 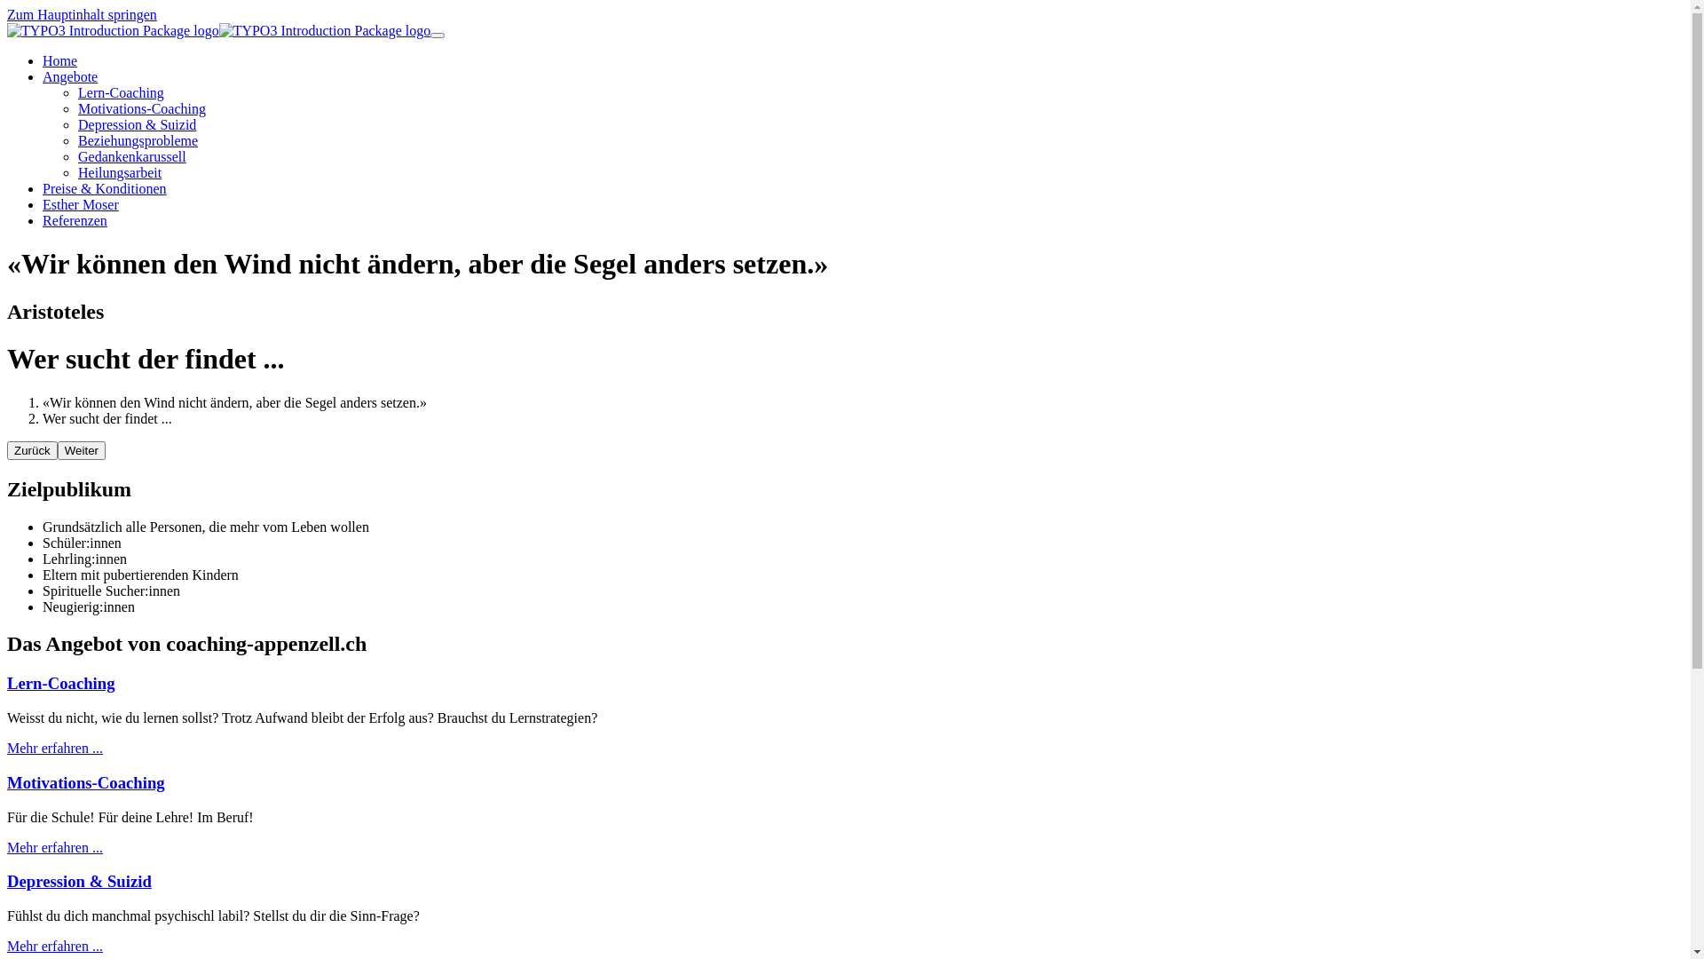 What do you see at coordinates (82, 451) in the screenshot?
I see `Weiter` at bounding box center [82, 451].